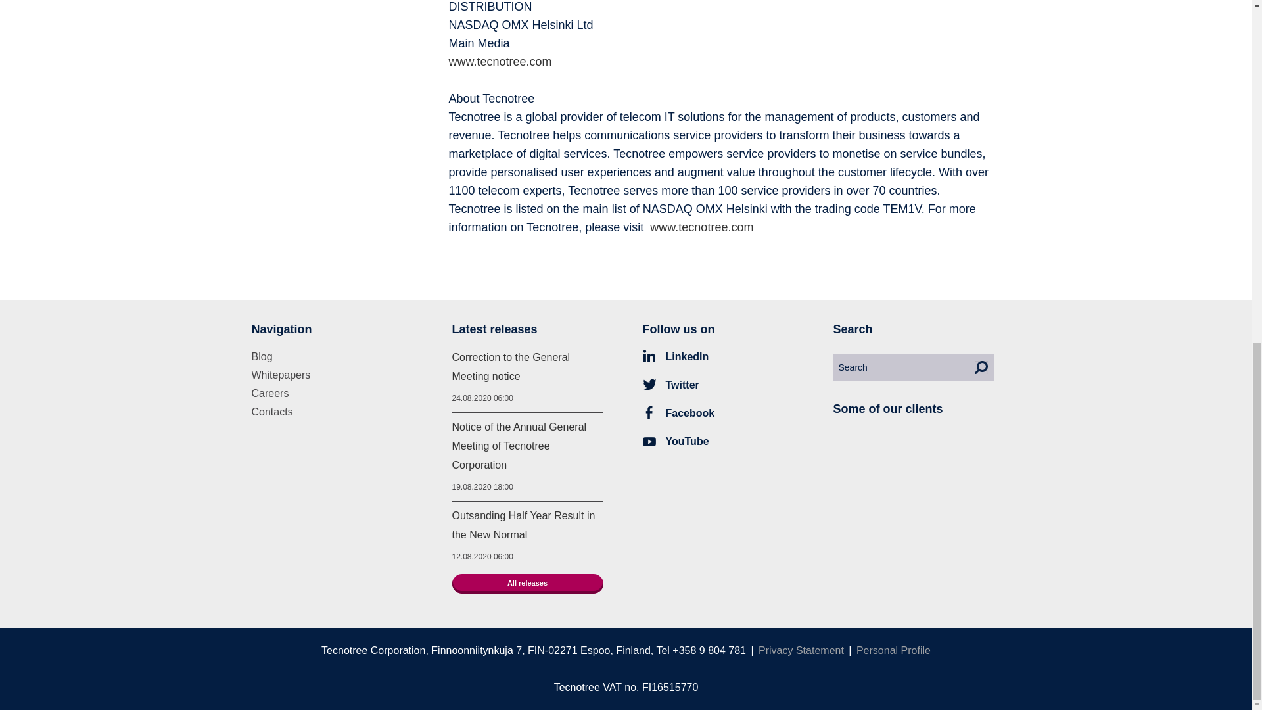  I want to click on Whitepapers, so click(281, 375).